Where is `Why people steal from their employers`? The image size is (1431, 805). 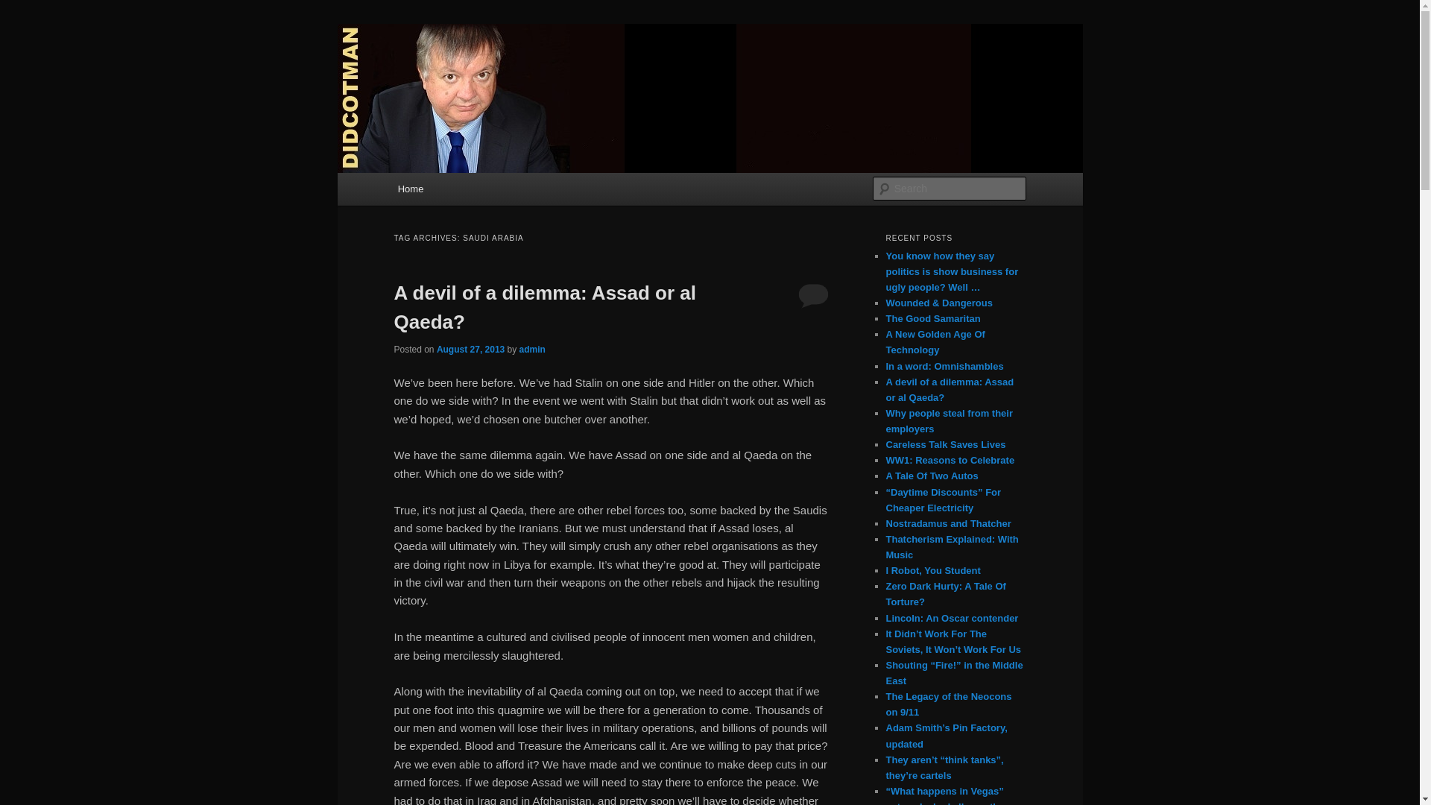
Why people steal from their employers is located at coordinates (948, 420).